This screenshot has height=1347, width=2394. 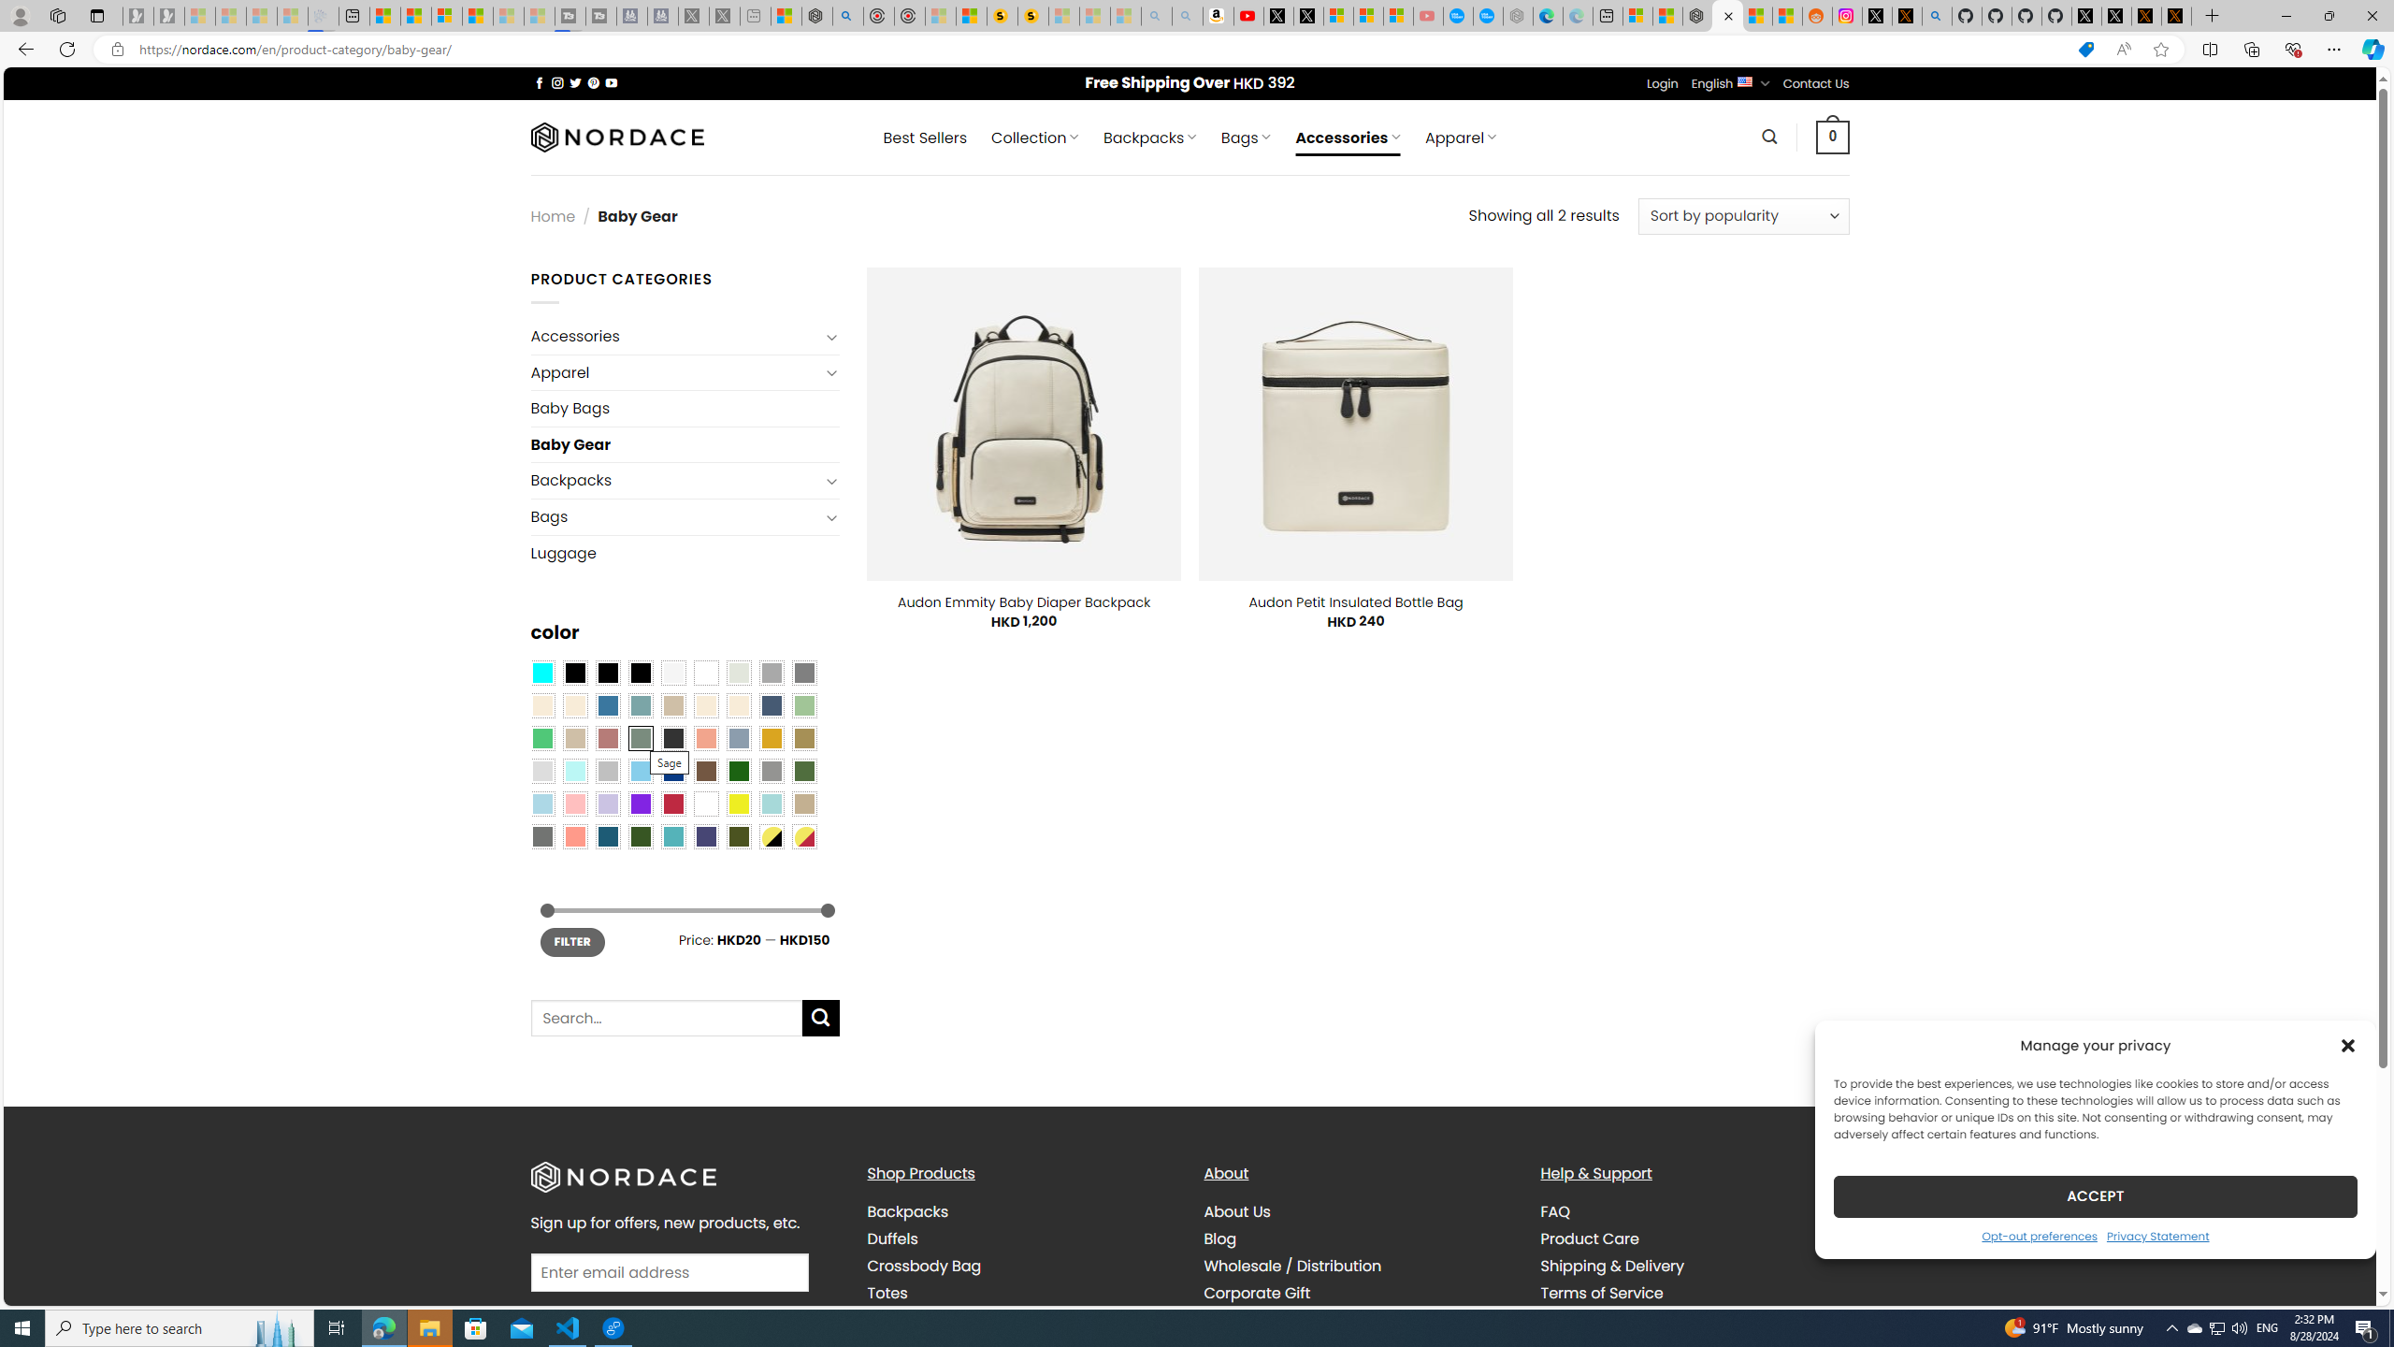 I want to click on Khaki, so click(x=804, y=804).